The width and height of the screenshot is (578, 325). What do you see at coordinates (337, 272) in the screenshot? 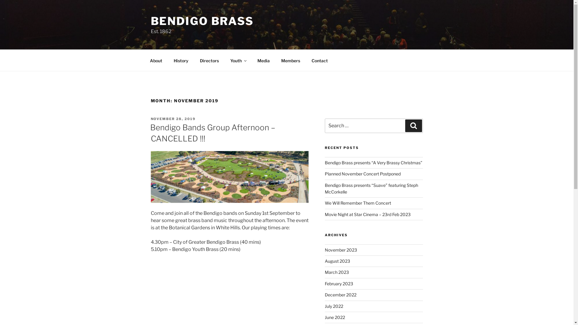
I see `March 2023` at bounding box center [337, 272].